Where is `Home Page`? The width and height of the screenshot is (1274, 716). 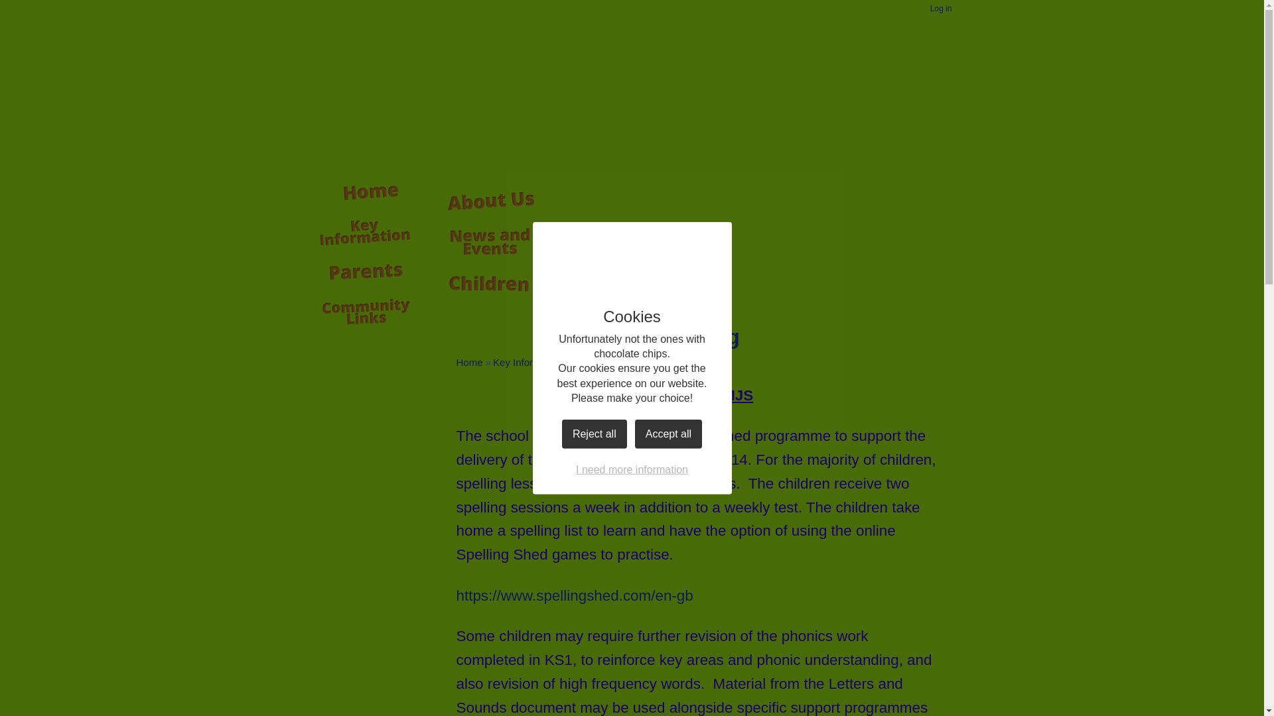
Home Page is located at coordinates (353, 47).